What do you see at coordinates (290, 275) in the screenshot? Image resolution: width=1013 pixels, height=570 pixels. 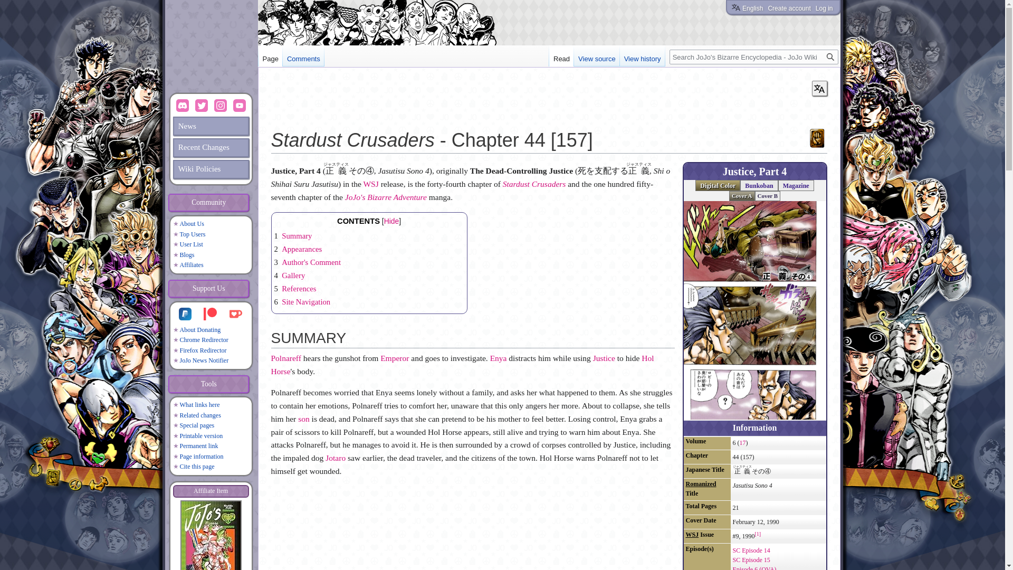 I see `4 Gallery` at bounding box center [290, 275].